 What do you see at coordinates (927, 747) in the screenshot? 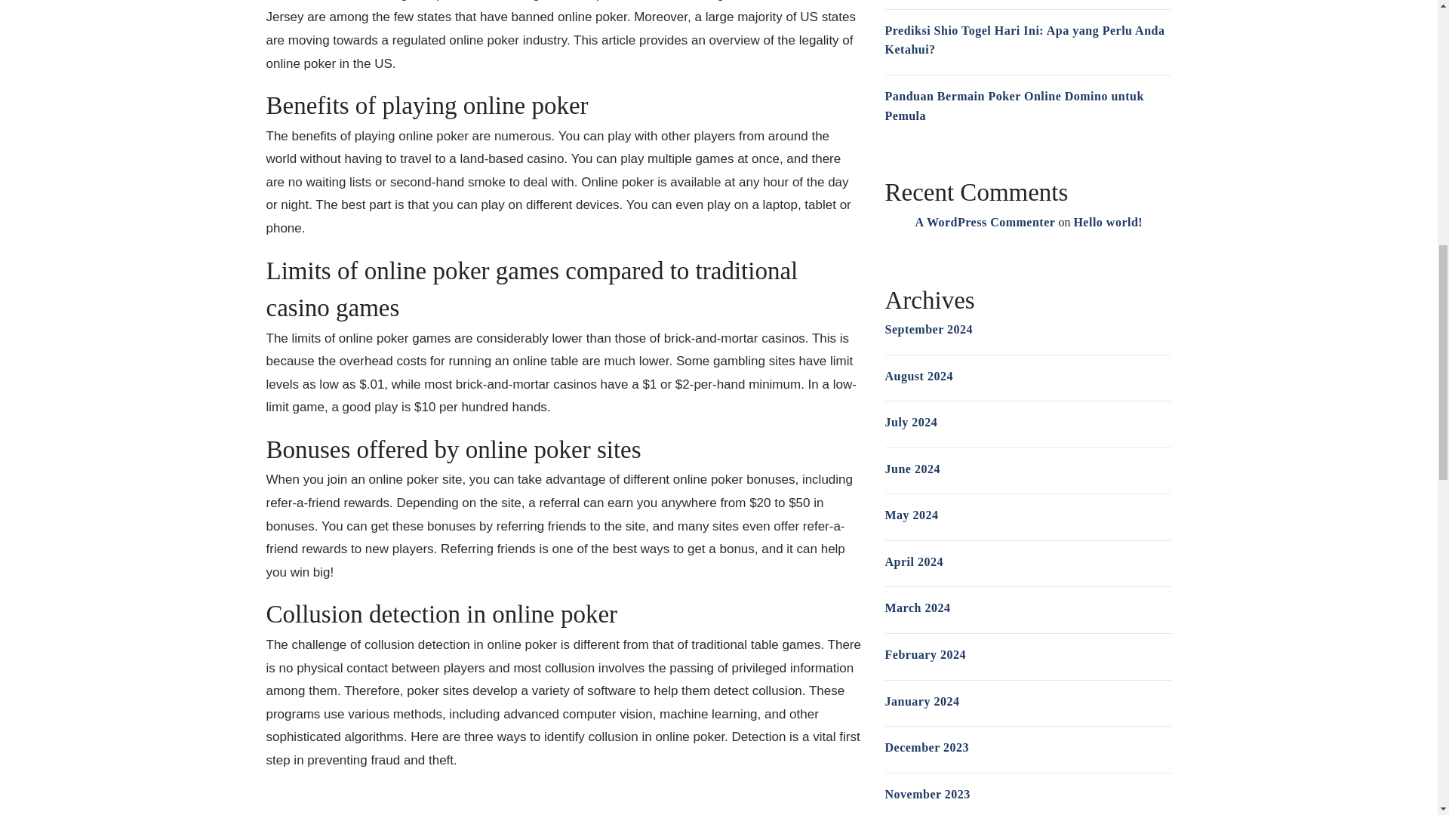
I see `December 2023` at bounding box center [927, 747].